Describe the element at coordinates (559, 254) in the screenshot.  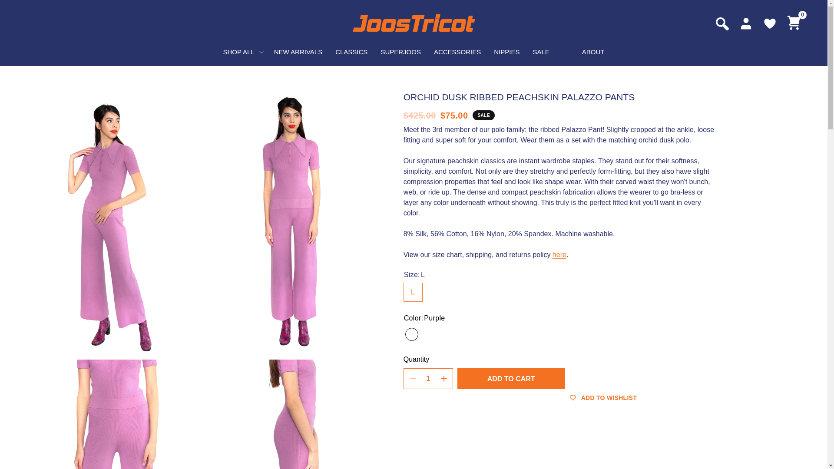
I see `here` at that location.